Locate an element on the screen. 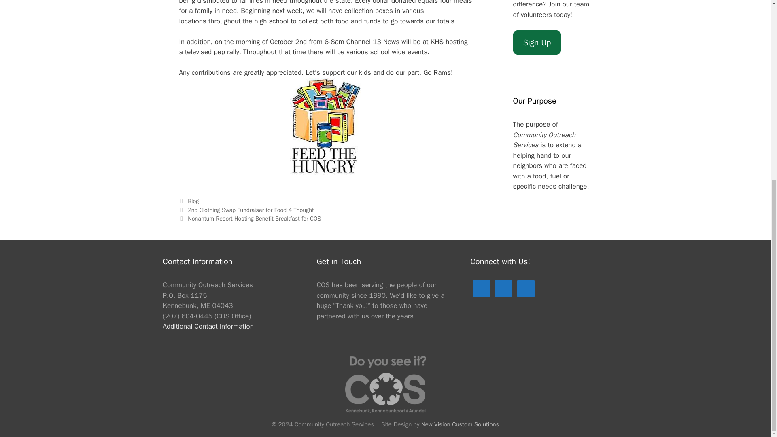 The width and height of the screenshot is (777, 437). Nonantum Resort Hosting Benefit Breakfast for COS is located at coordinates (254, 218).